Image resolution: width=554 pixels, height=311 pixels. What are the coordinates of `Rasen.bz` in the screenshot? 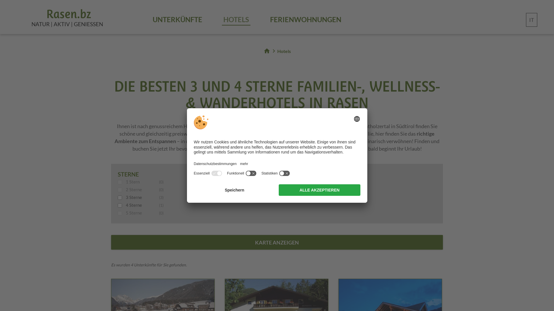 It's located at (68, 16).